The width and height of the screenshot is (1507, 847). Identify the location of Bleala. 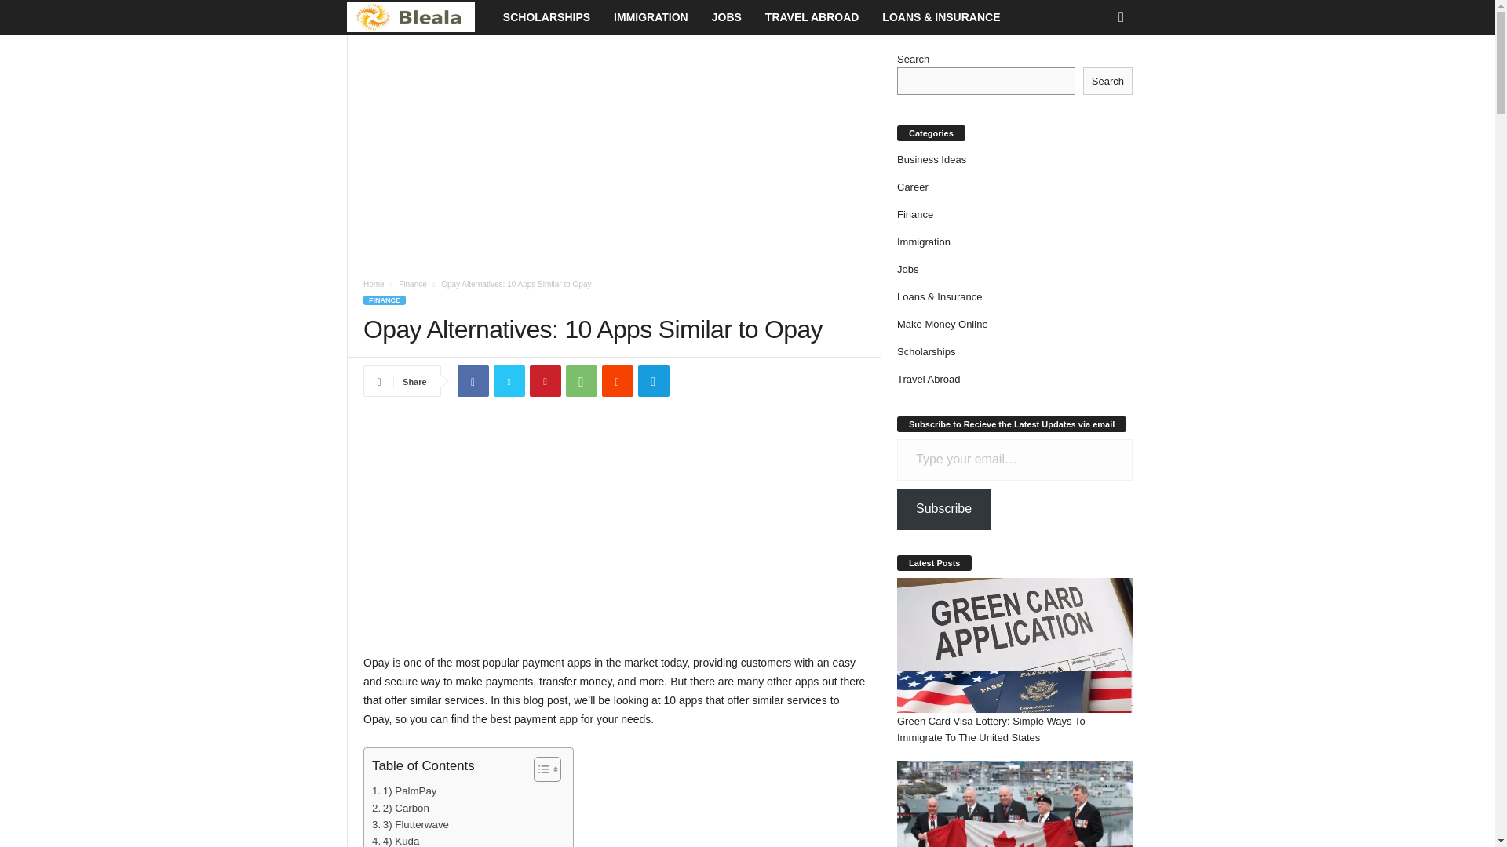
(418, 17).